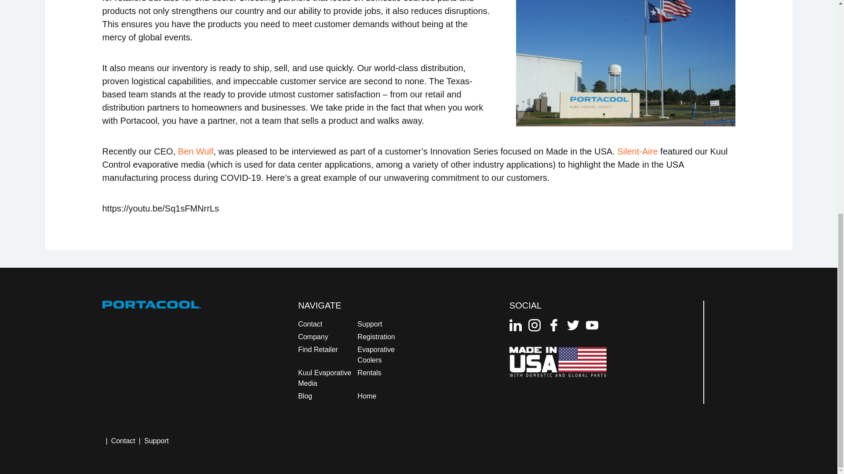 This screenshot has height=474, width=844. What do you see at coordinates (637, 151) in the screenshot?
I see `Silent-Aire` at bounding box center [637, 151].